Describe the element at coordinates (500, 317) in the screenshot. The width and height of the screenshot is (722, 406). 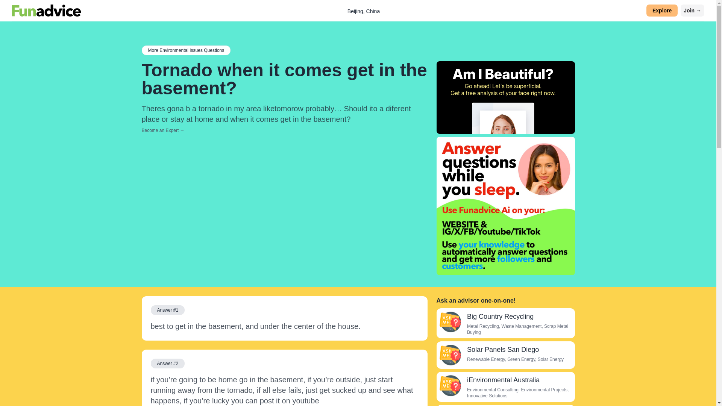
I see `Big Country Recycling` at that location.